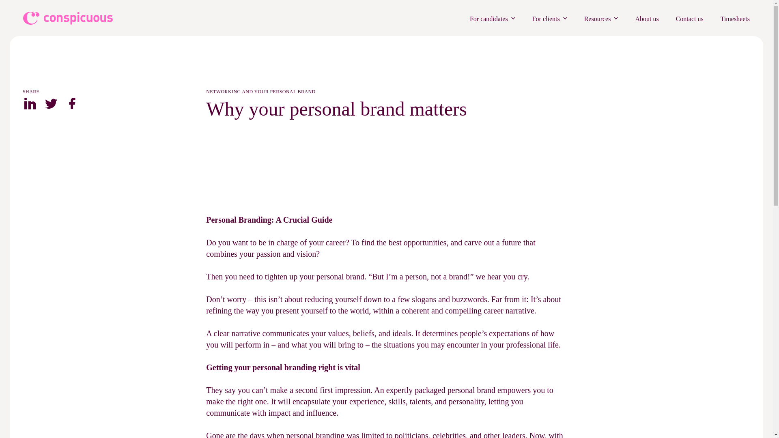  Describe the element at coordinates (735, 19) in the screenshot. I see `Timesheets` at that location.